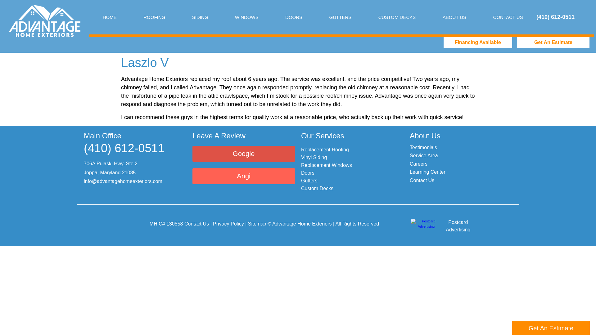 The height and width of the screenshot is (335, 596). Describe the element at coordinates (200, 17) in the screenshot. I see `SIDING` at that location.